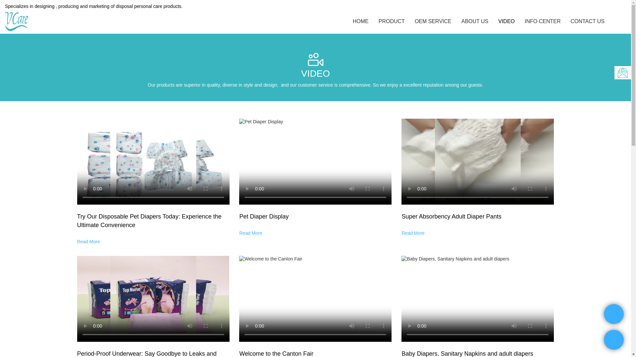  Describe the element at coordinates (588, 21) in the screenshot. I see `CONTACT US` at that location.